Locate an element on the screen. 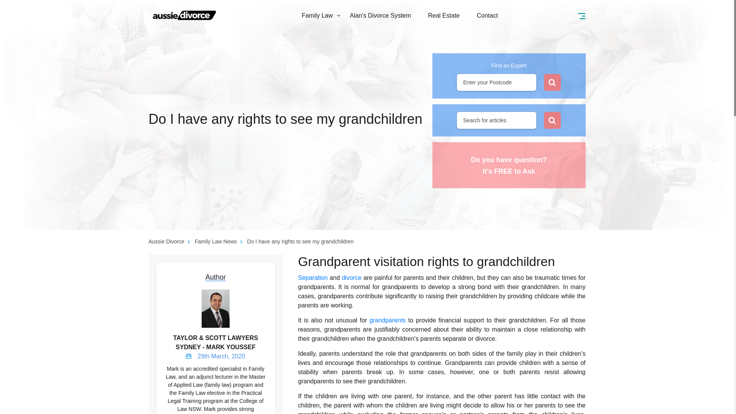 Image resolution: width=736 pixels, height=414 pixels. Contact is located at coordinates (488, 15).